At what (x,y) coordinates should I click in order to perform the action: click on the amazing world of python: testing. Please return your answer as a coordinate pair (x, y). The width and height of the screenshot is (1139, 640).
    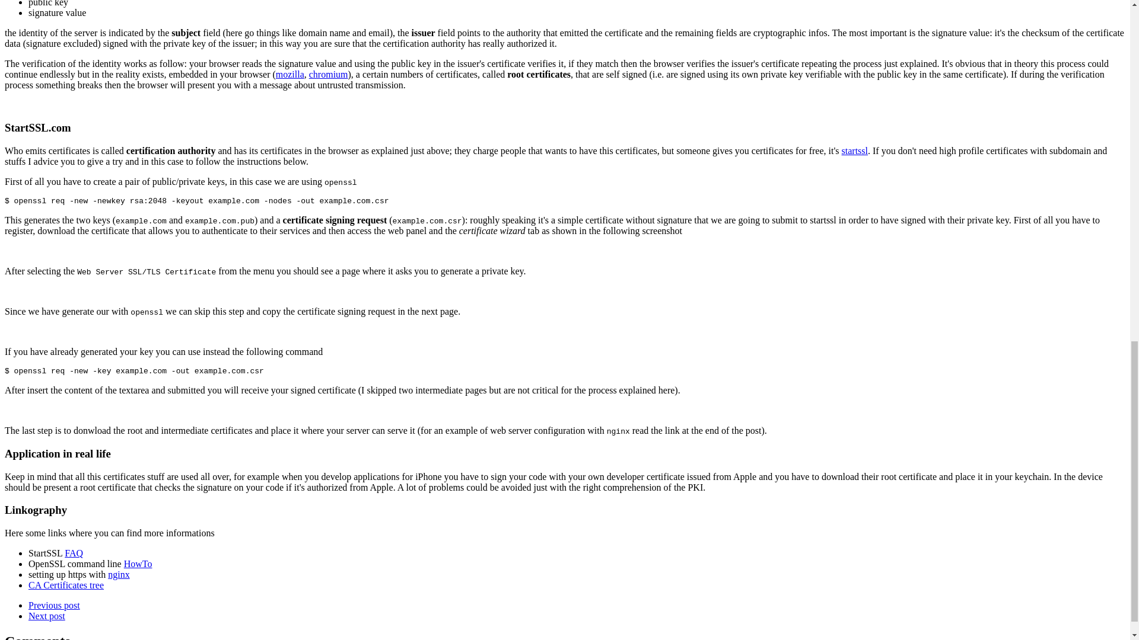
    Looking at the image, I should click on (54, 606).